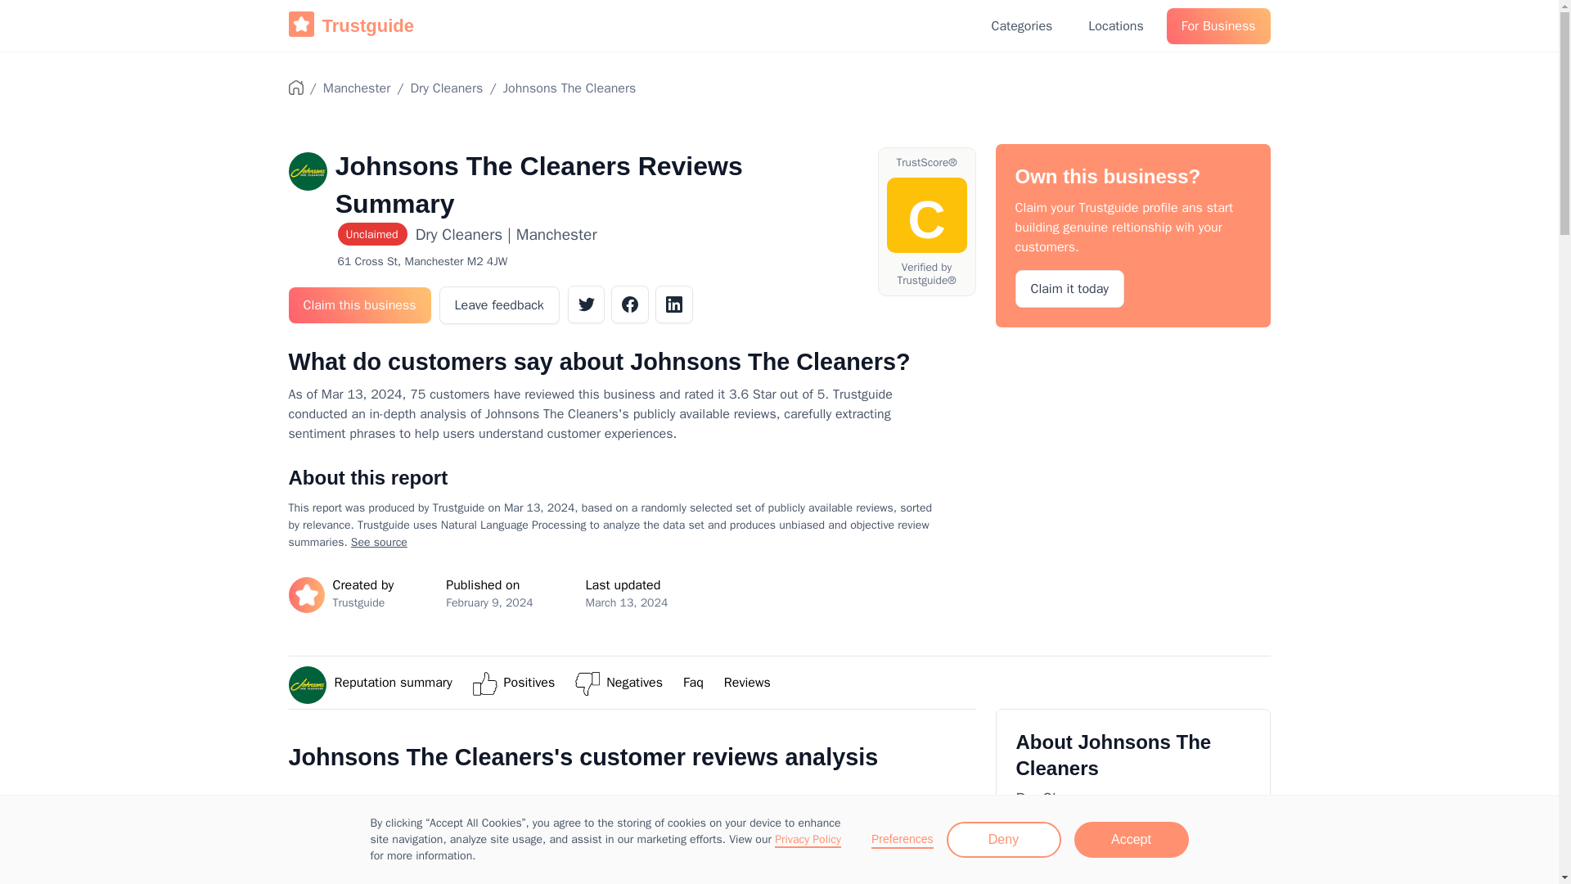 The width and height of the screenshot is (1571, 884). Describe the element at coordinates (358, 305) in the screenshot. I see `Claim this business` at that location.